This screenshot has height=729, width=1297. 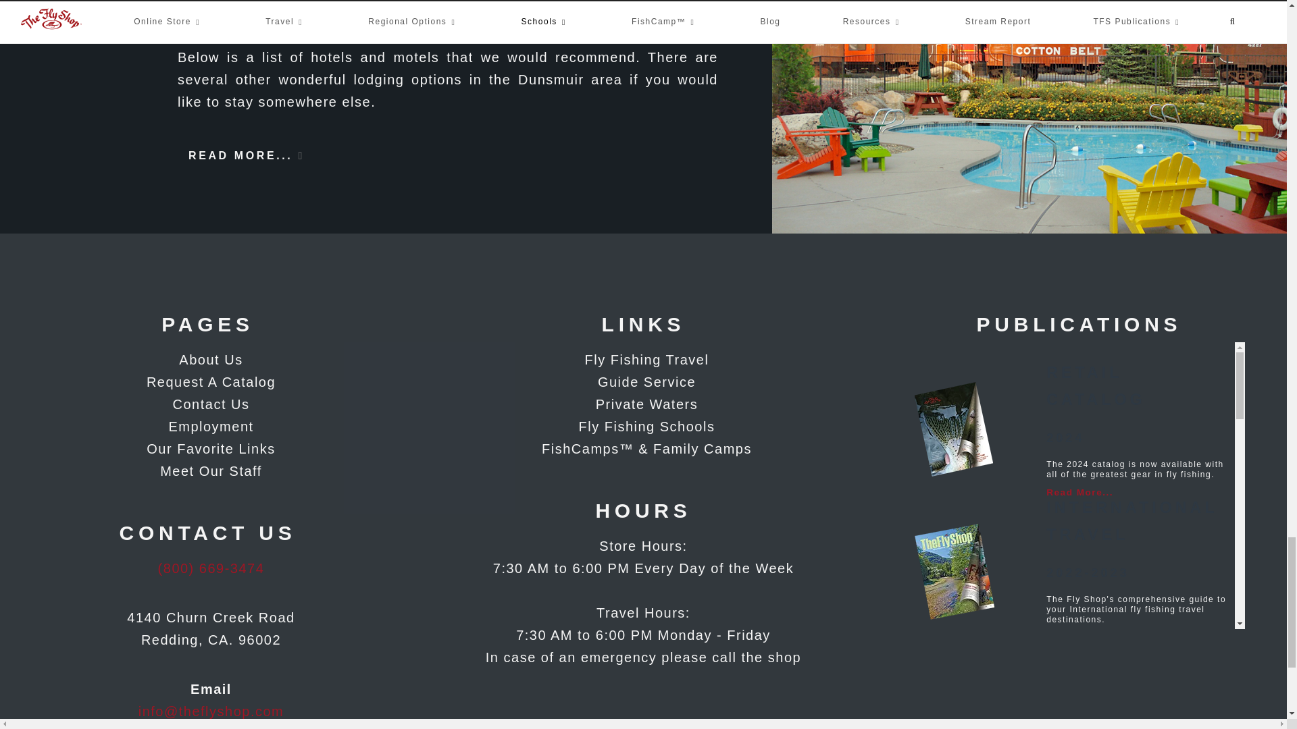 What do you see at coordinates (955, 572) in the screenshot?
I see `International Travel - 2022-2023` at bounding box center [955, 572].